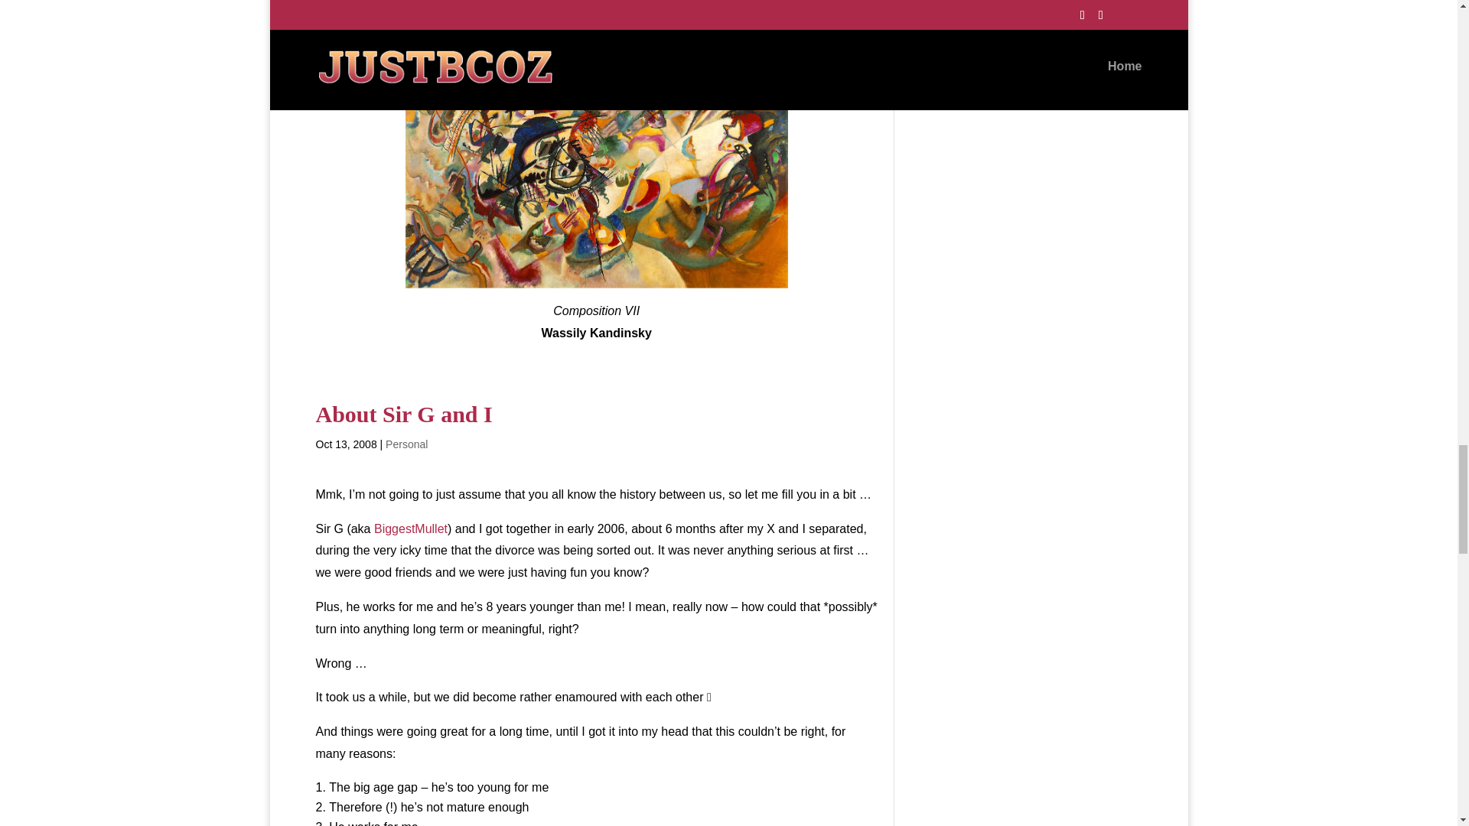 The image size is (1469, 826). I want to click on Personal, so click(406, 444).